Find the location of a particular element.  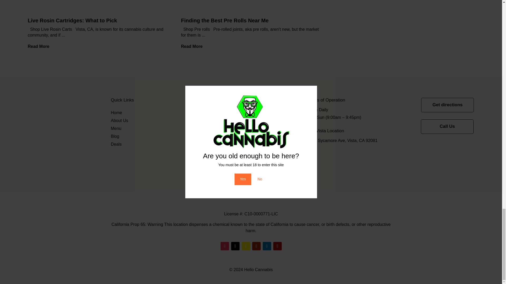

Menu is located at coordinates (116, 129).